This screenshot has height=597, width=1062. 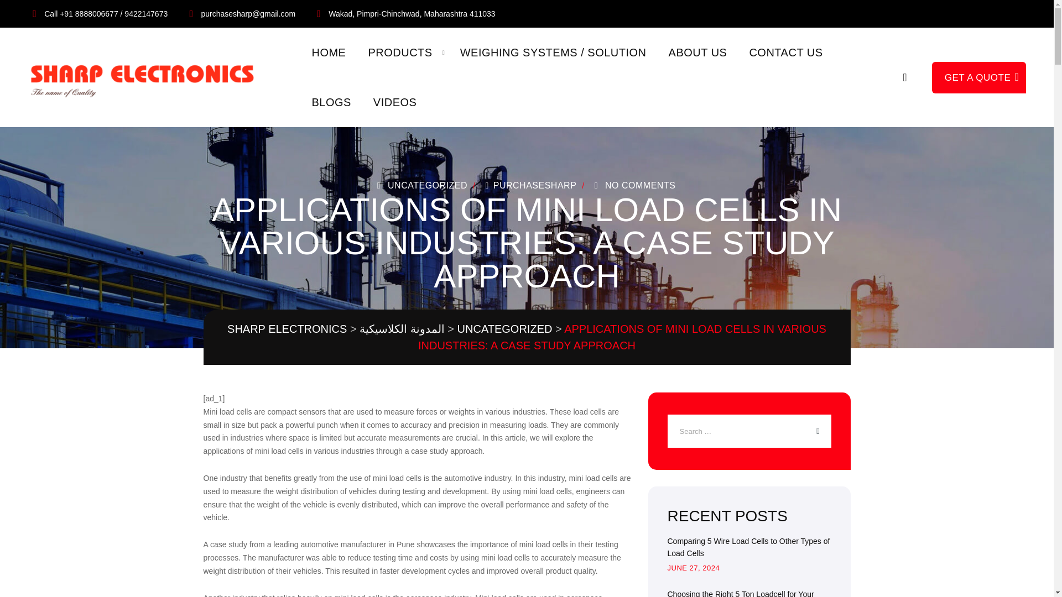 What do you see at coordinates (698, 52) in the screenshot?
I see `ABOUT US` at bounding box center [698, 52].